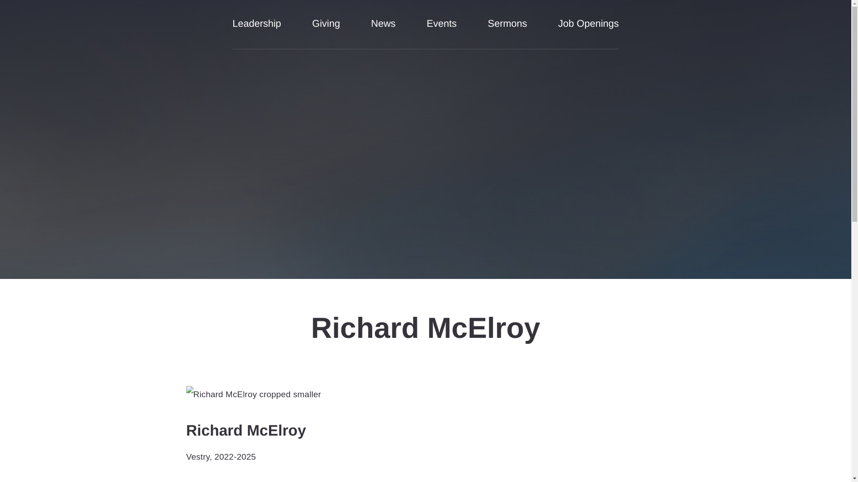  What do you see at coordinates (442, 30) in the screenshot?
I see `Events` at bounding box center [442, 30].